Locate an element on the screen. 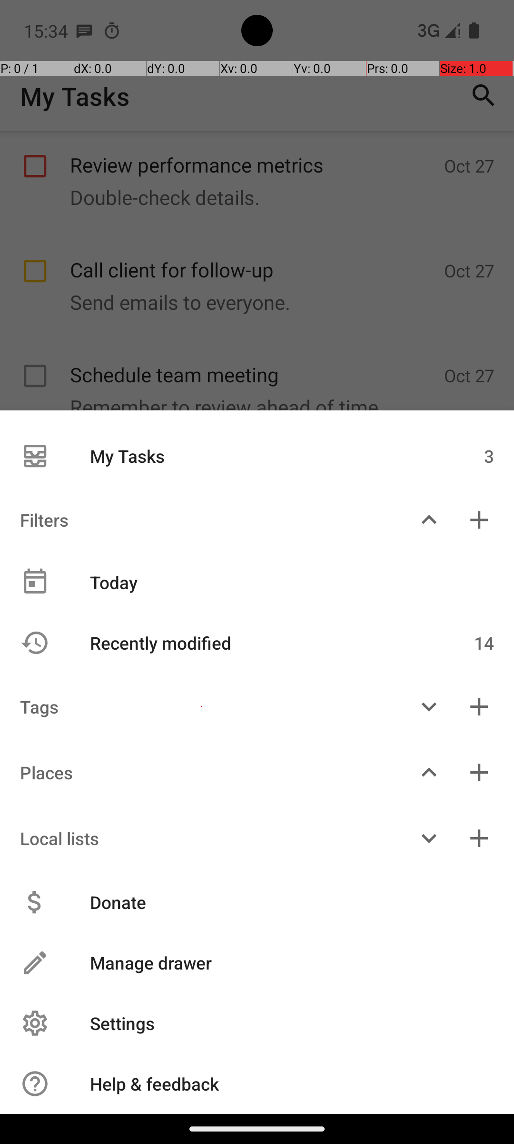 Image resolution: width=514 pixels, height=1144 pixels. Places is located at coordinates (202, 772).